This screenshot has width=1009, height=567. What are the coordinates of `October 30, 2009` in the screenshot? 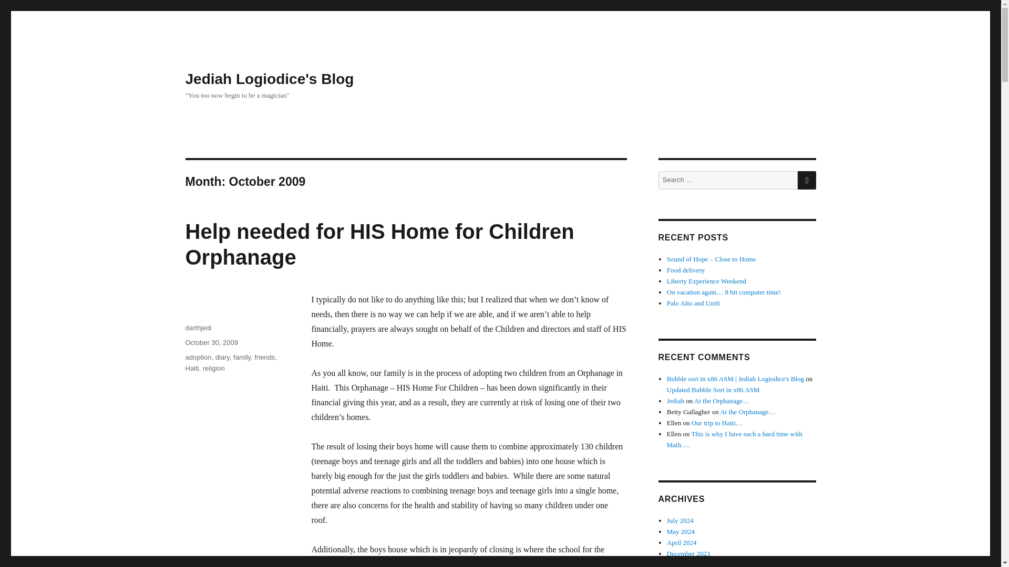 It's located at (211, 342).